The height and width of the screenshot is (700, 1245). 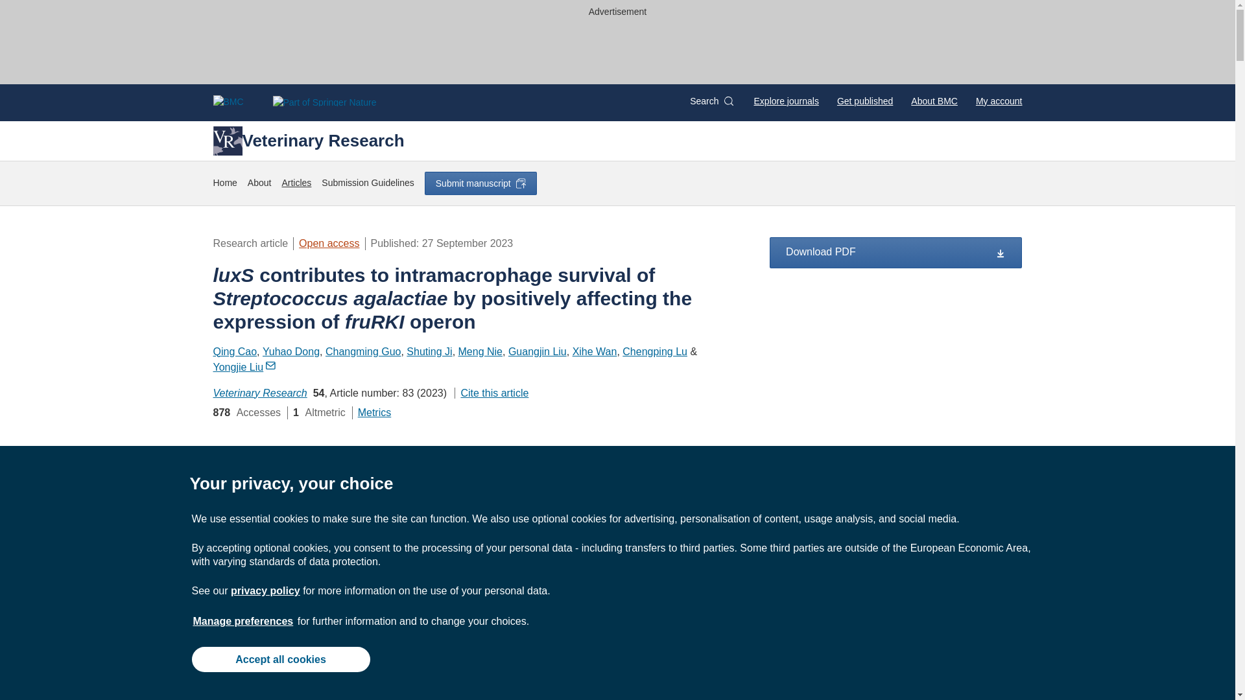 What do you see at coordinates (480, 183) in the screenshot?
I see `Submit manuscript` at bounding box center [480, 183].